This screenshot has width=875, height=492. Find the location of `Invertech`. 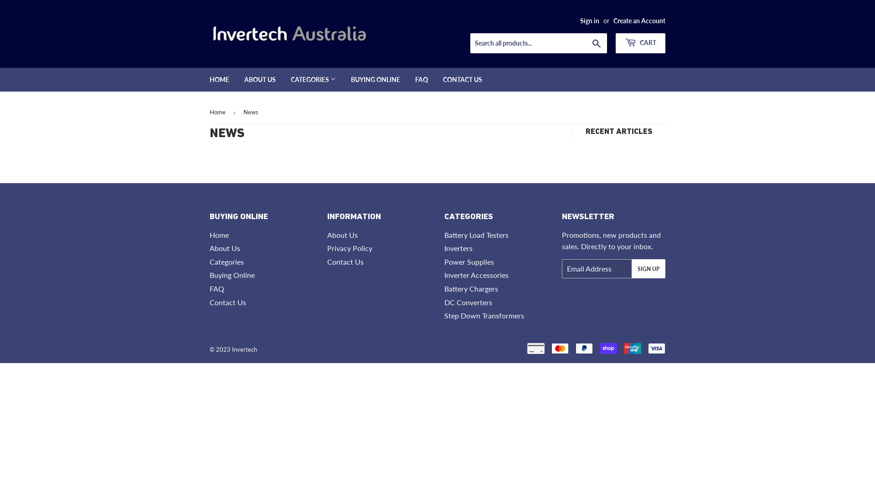

Invertech is located at coordinates (244, 349).